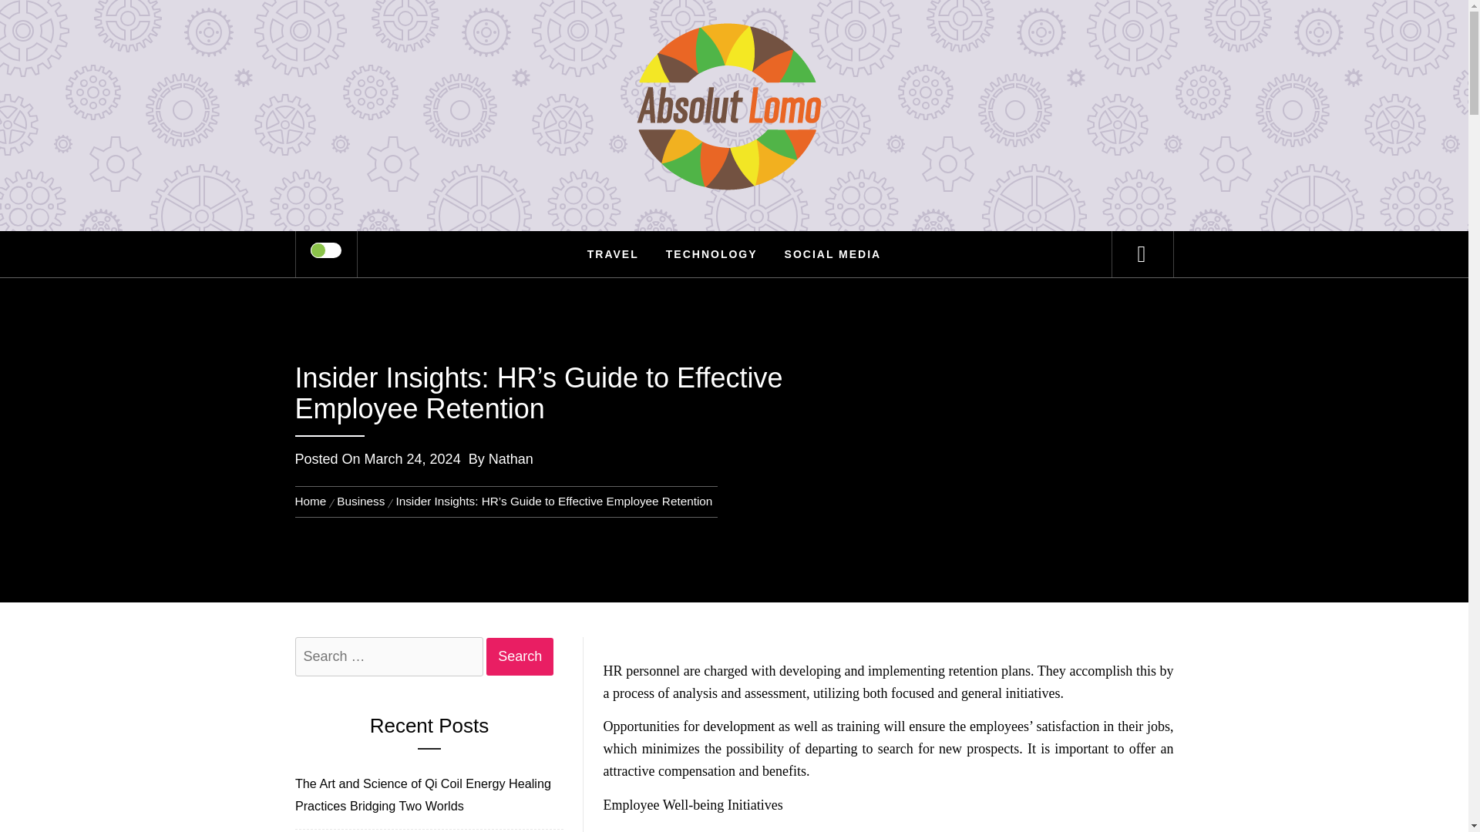 The image size is (1480, 832). Describe the element at coordinates (510, 459) in the screenshot. I see `Nathan` at that location.